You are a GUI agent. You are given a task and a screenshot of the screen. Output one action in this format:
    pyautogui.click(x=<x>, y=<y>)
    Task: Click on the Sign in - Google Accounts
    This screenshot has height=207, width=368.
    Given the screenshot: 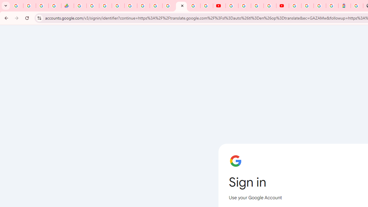 What is the action you would take?
    pyautogui.click(x=307, y=6)
    